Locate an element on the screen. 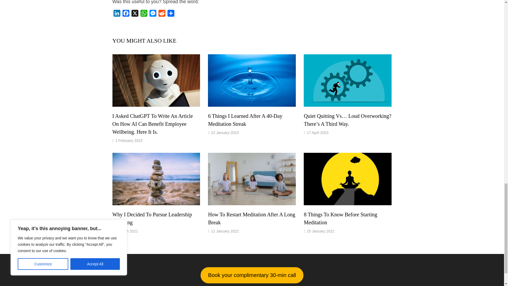  Messenger is located at coordinates (152, 14).